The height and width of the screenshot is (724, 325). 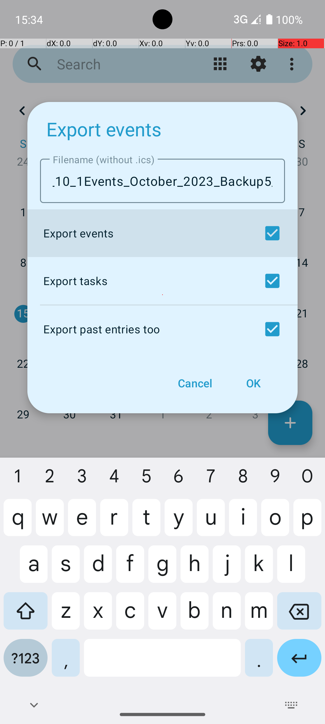 What do you see at coordinates (161, 281) in the screenshot?
I see `Export tasks` at bounding box center [161, 281].